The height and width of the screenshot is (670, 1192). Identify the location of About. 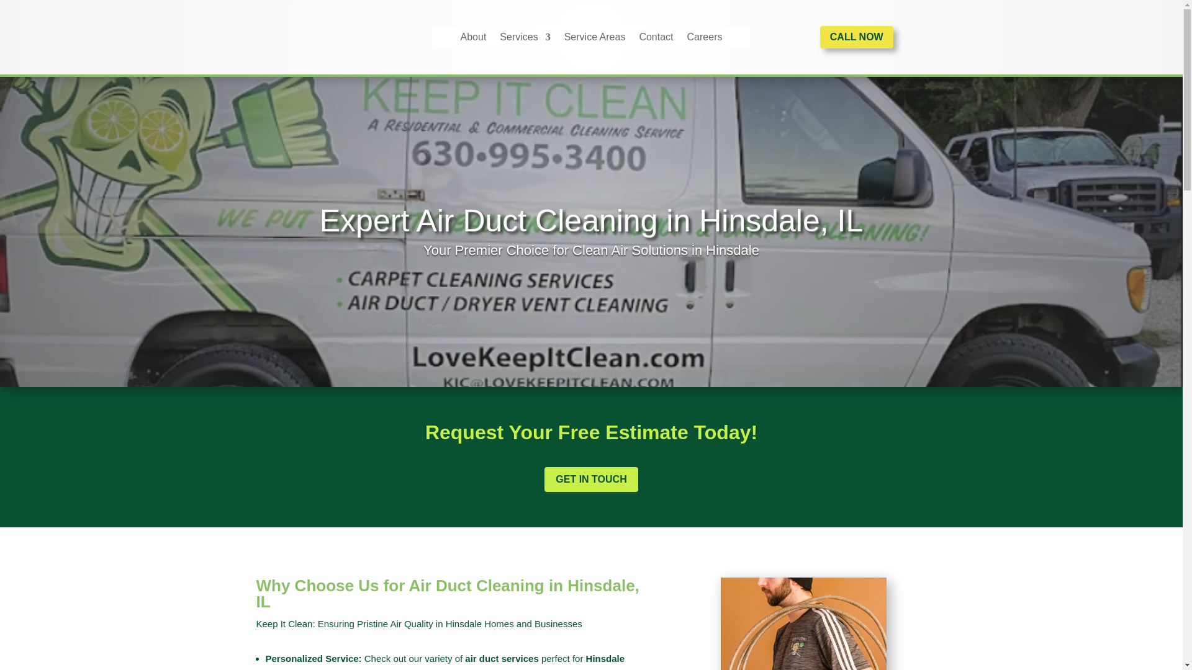
(473, 39).